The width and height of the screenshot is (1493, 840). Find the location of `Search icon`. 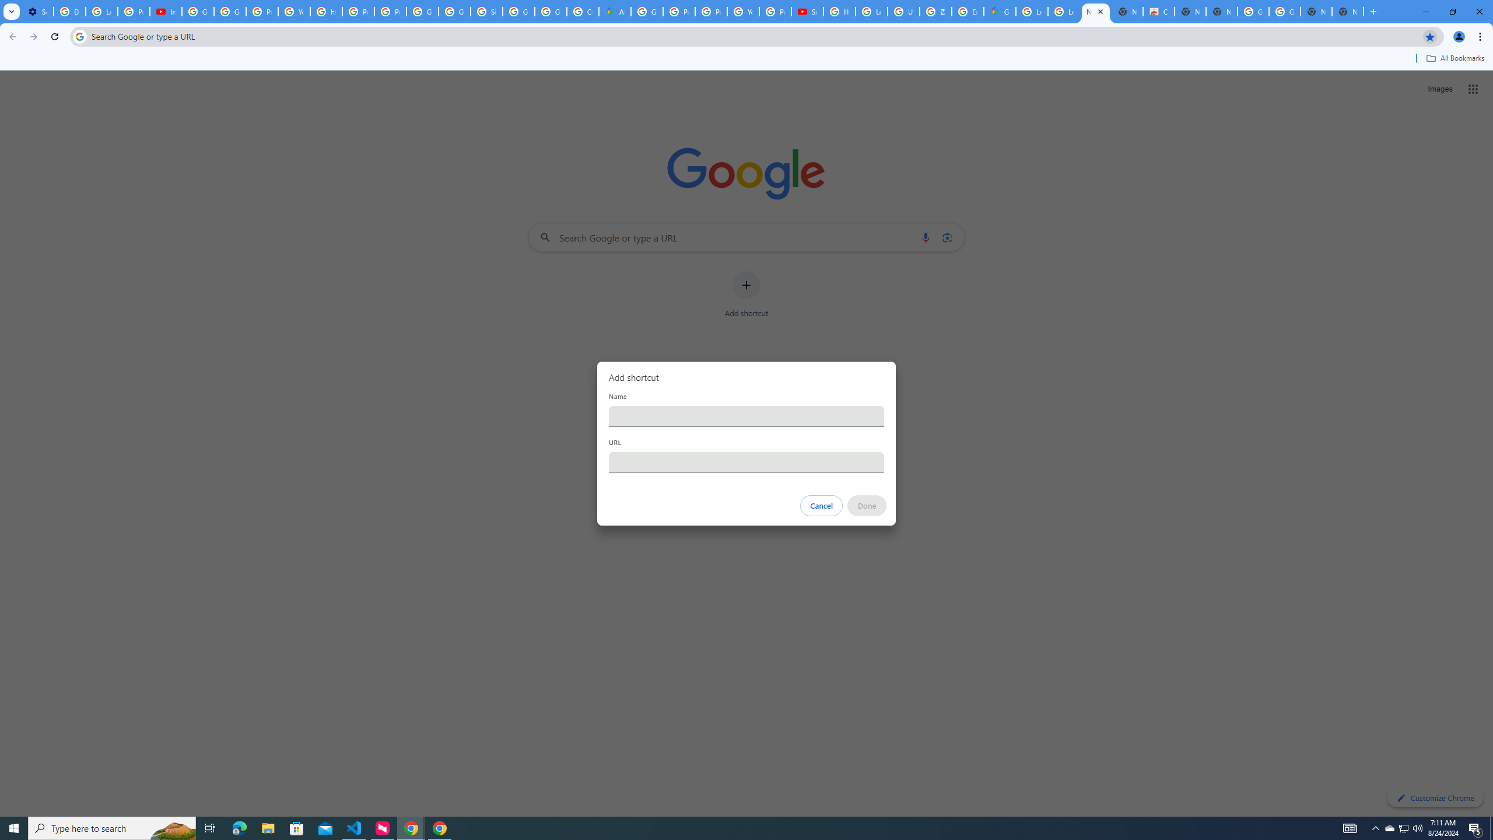

Search icon is located at coordinates (79, 36).